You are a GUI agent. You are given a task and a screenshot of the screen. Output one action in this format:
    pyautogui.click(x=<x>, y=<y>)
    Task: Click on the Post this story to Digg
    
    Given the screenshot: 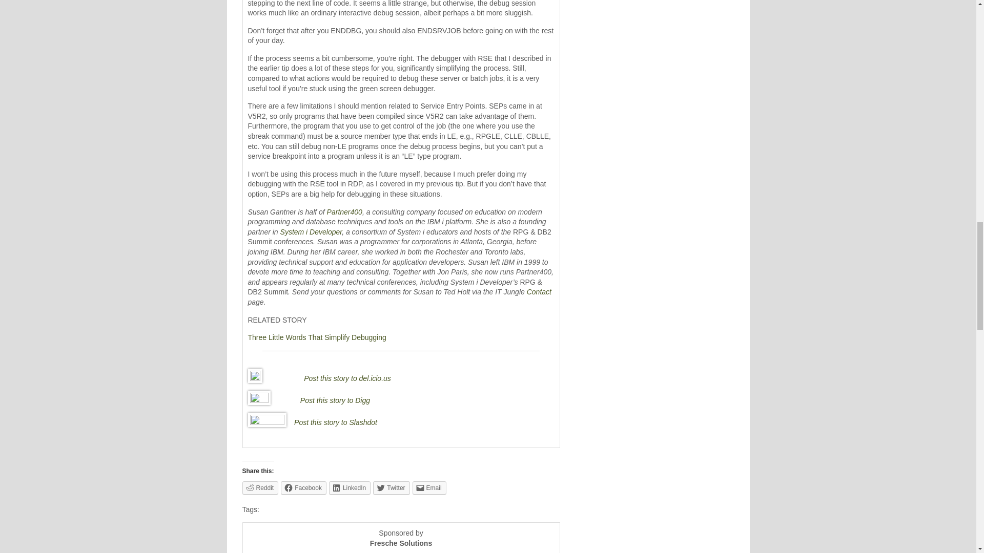 What is the action you would take?
    pyautogui.click(x=335, y=400)
    